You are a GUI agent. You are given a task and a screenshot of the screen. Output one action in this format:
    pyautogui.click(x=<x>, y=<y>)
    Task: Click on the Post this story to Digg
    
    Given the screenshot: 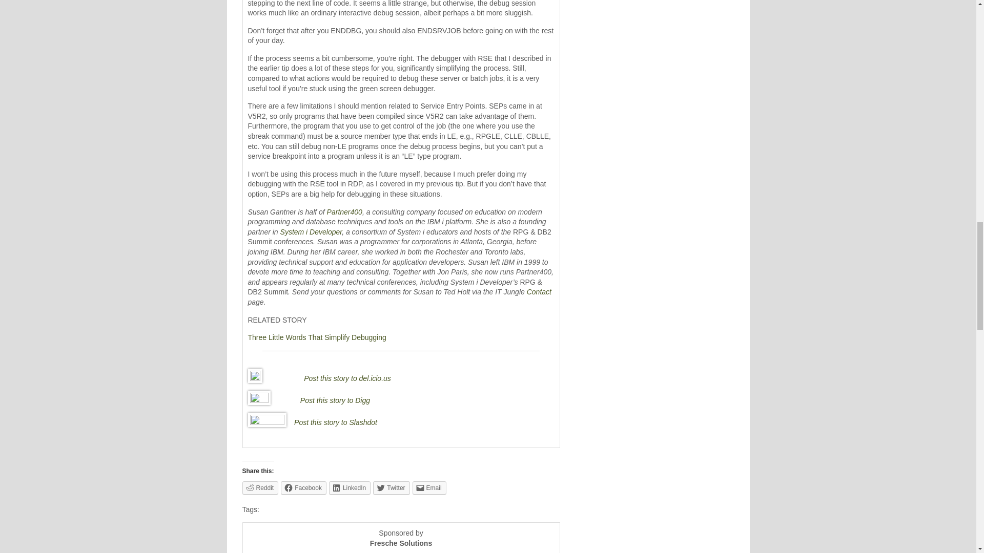 What is the action you would take?
    pyautogui.click(x=335, y=400)
    